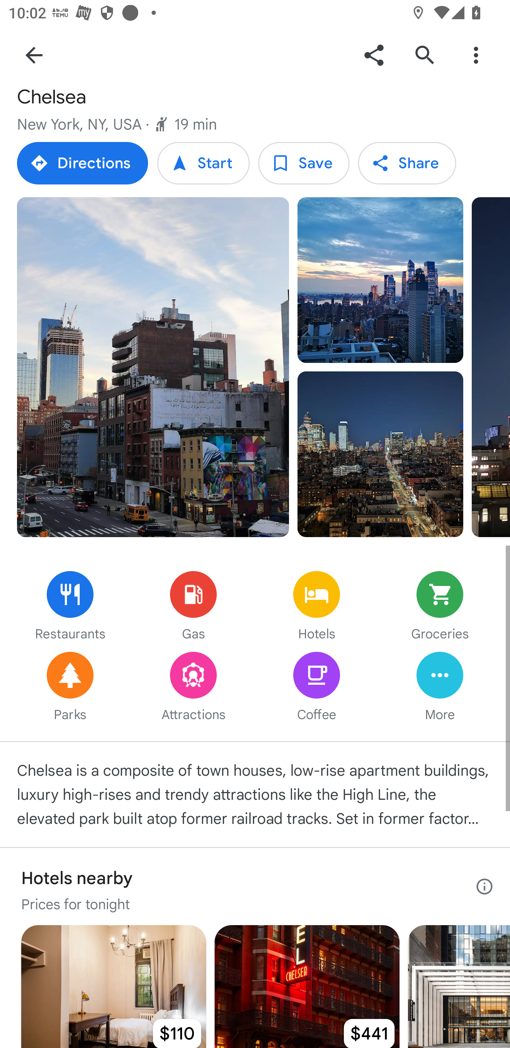 Image resolution: width=510 pixels, height=1048 pixels. I want to click on Coffee, so click(317, 688).